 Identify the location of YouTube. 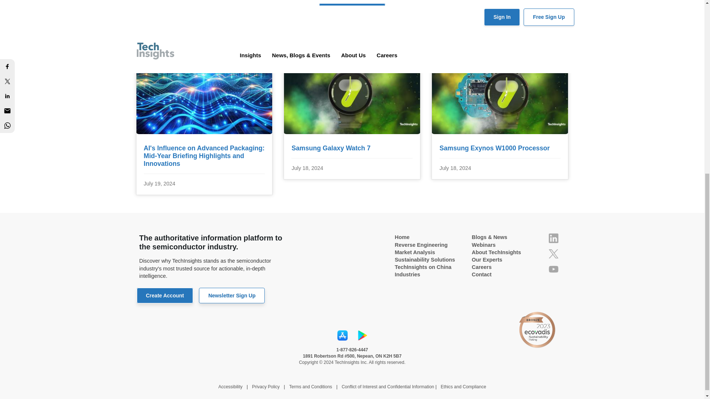
(553, 269).